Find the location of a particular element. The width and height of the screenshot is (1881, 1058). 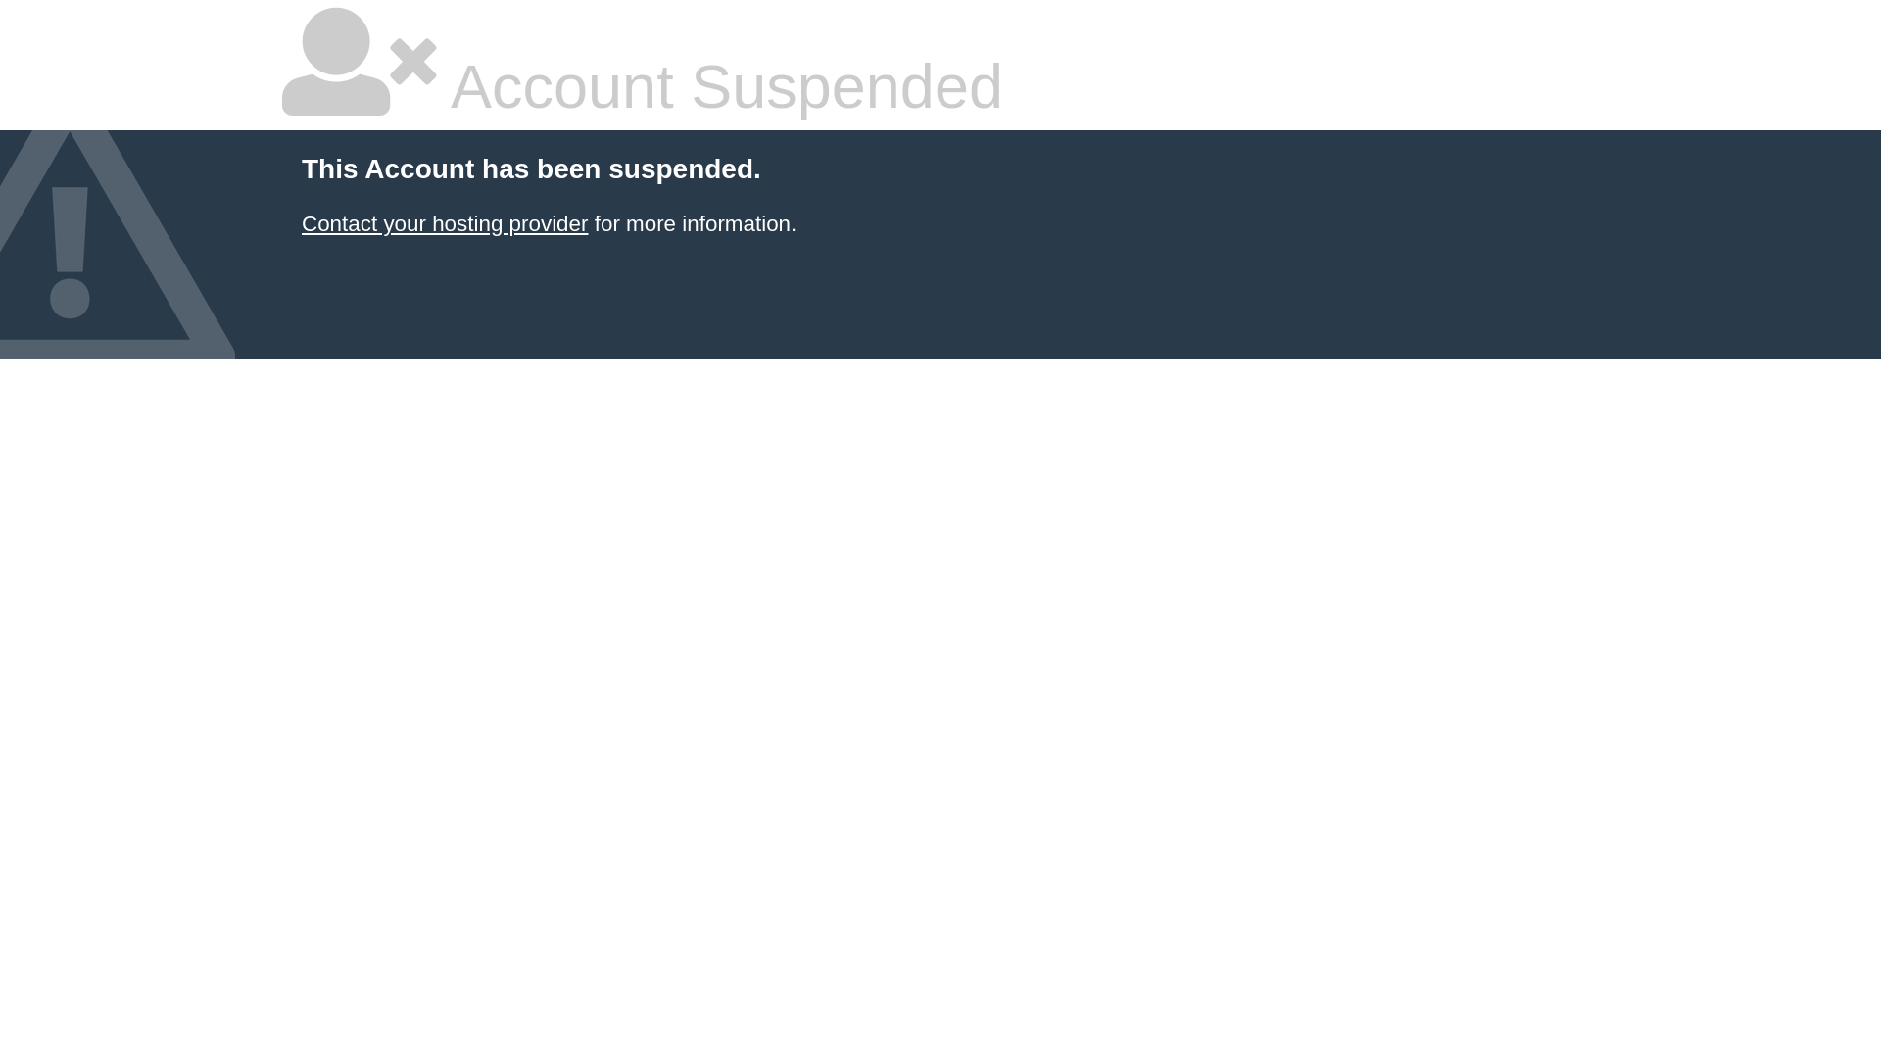

Contact your hosting provider is located at coordinates (445, 223).